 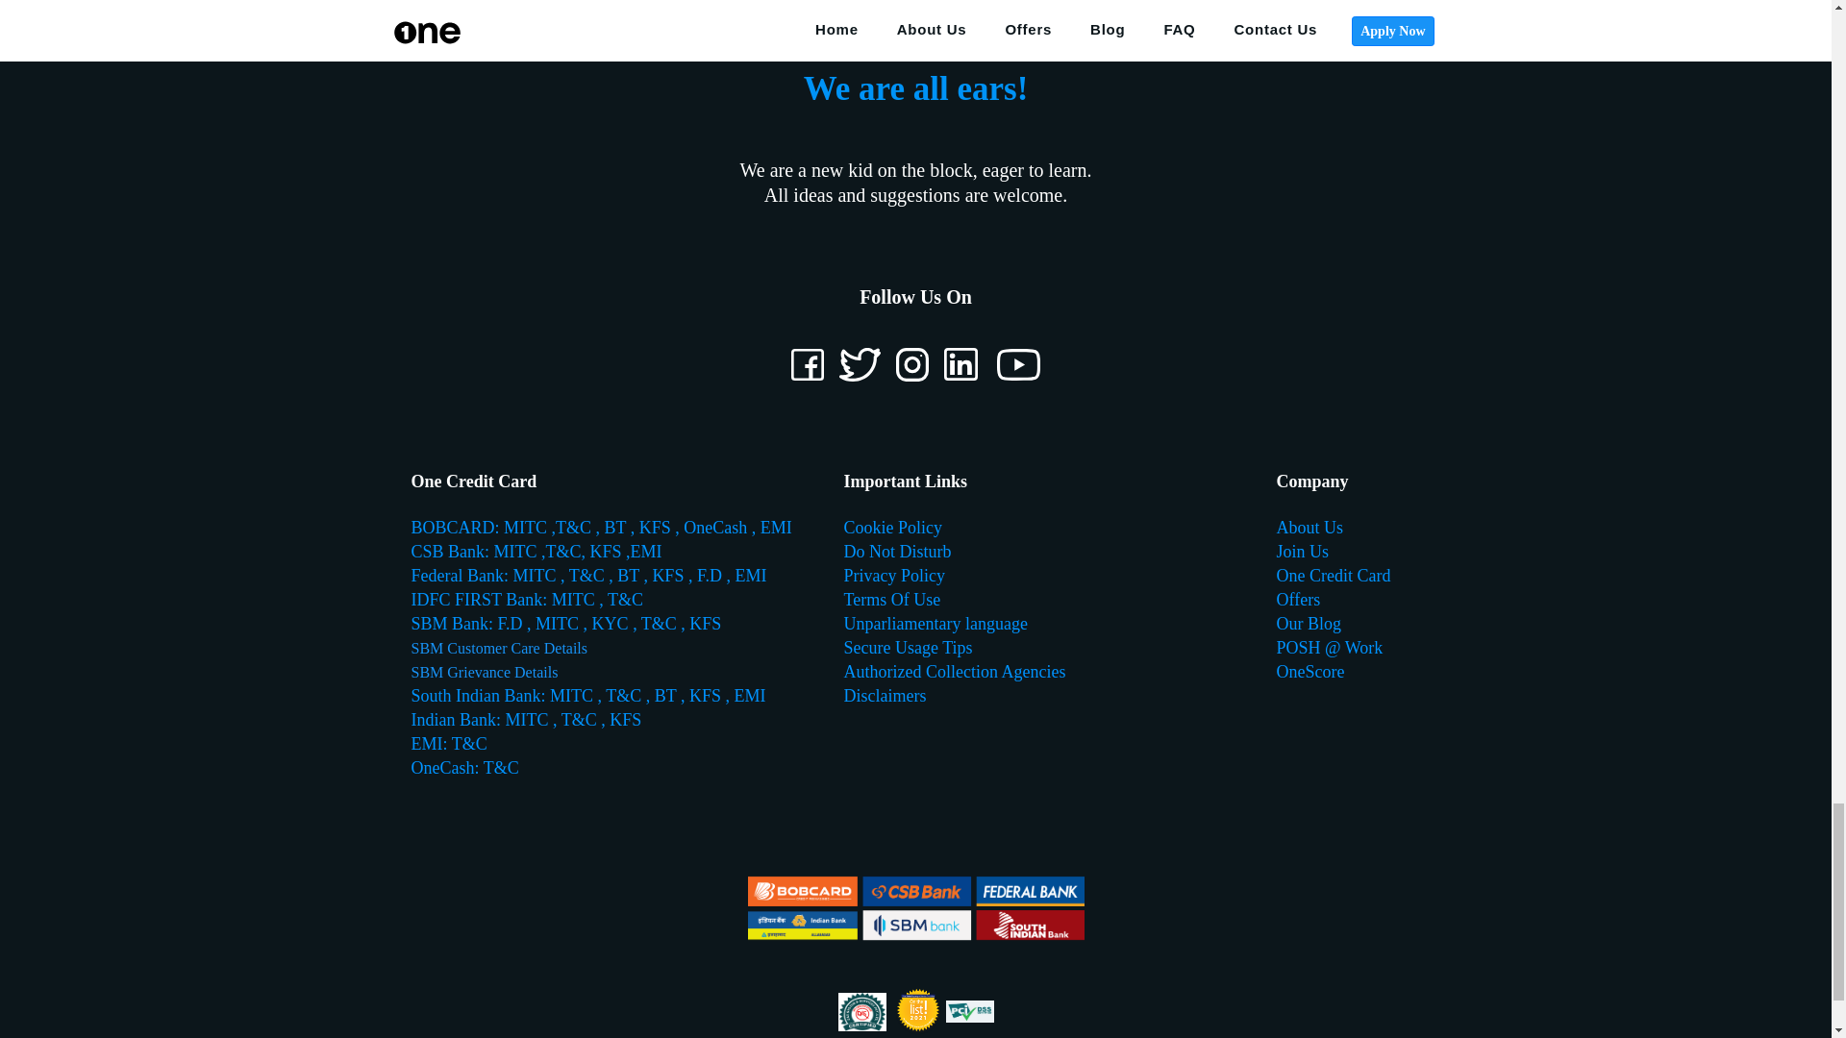 I want to click on MITC, so click(x=528, y=527).